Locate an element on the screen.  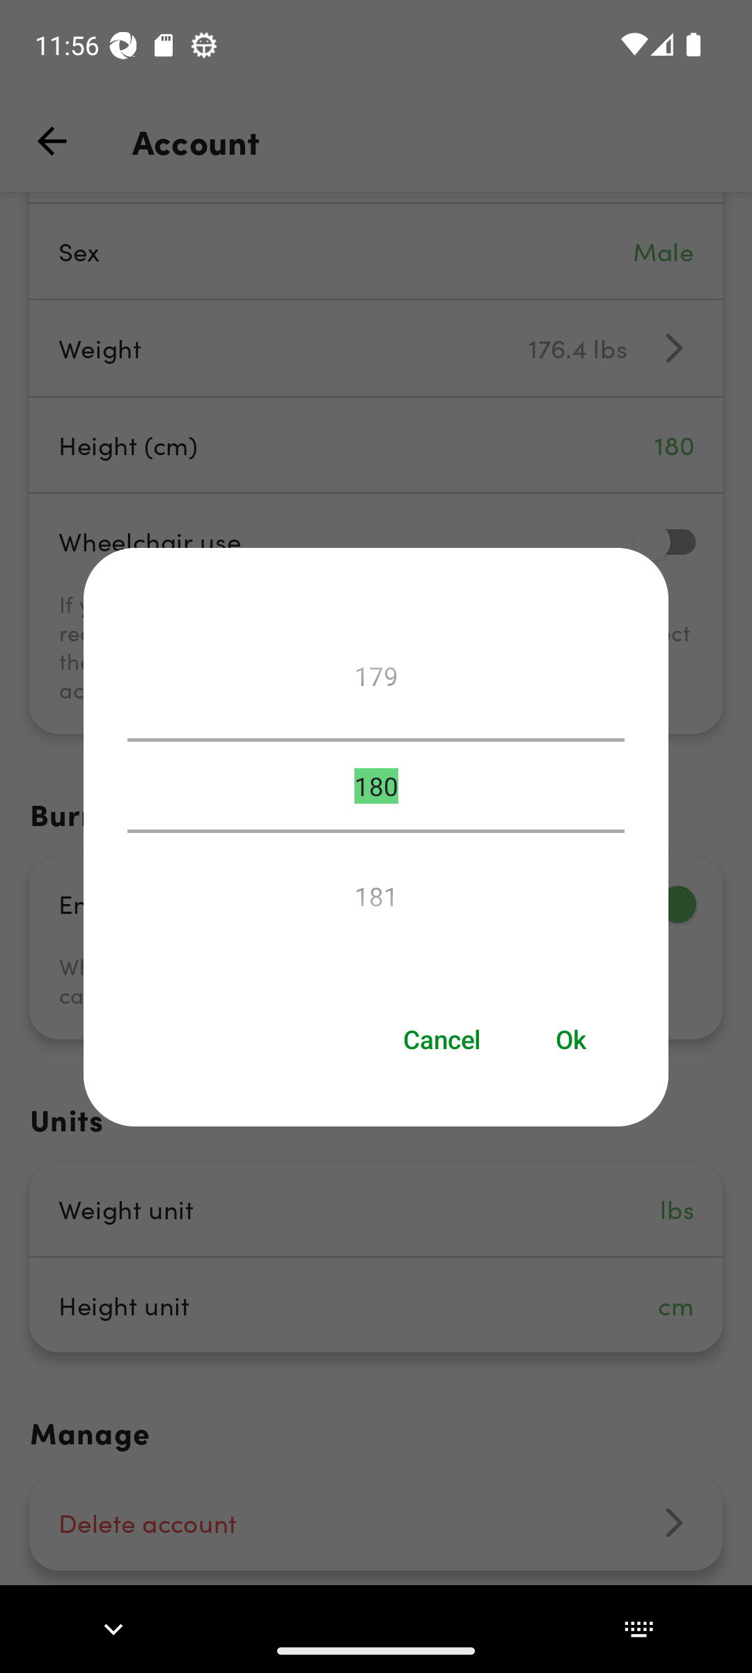
181 is located at coordinates (376, 889).